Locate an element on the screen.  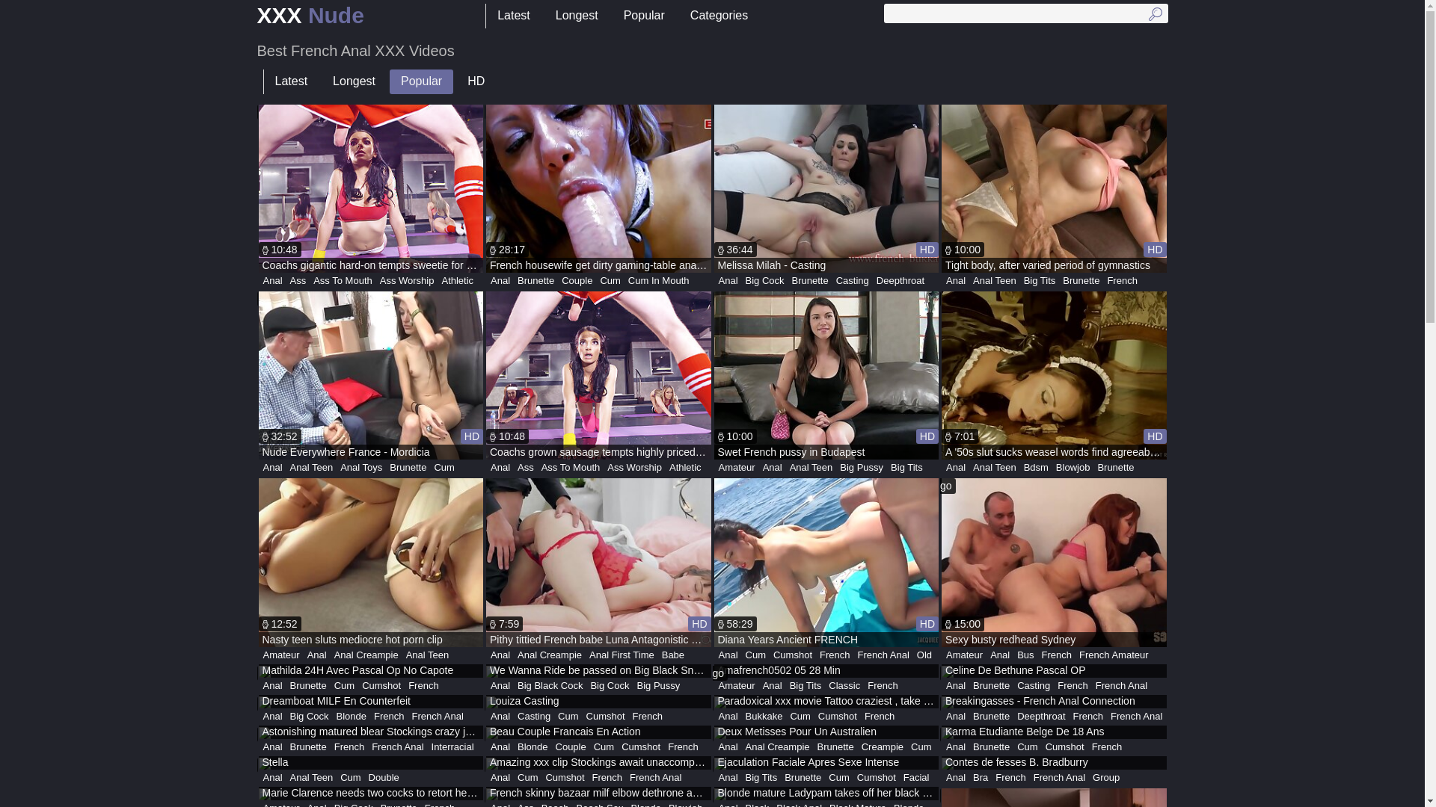
Bra is located at coordinates (981, 778).